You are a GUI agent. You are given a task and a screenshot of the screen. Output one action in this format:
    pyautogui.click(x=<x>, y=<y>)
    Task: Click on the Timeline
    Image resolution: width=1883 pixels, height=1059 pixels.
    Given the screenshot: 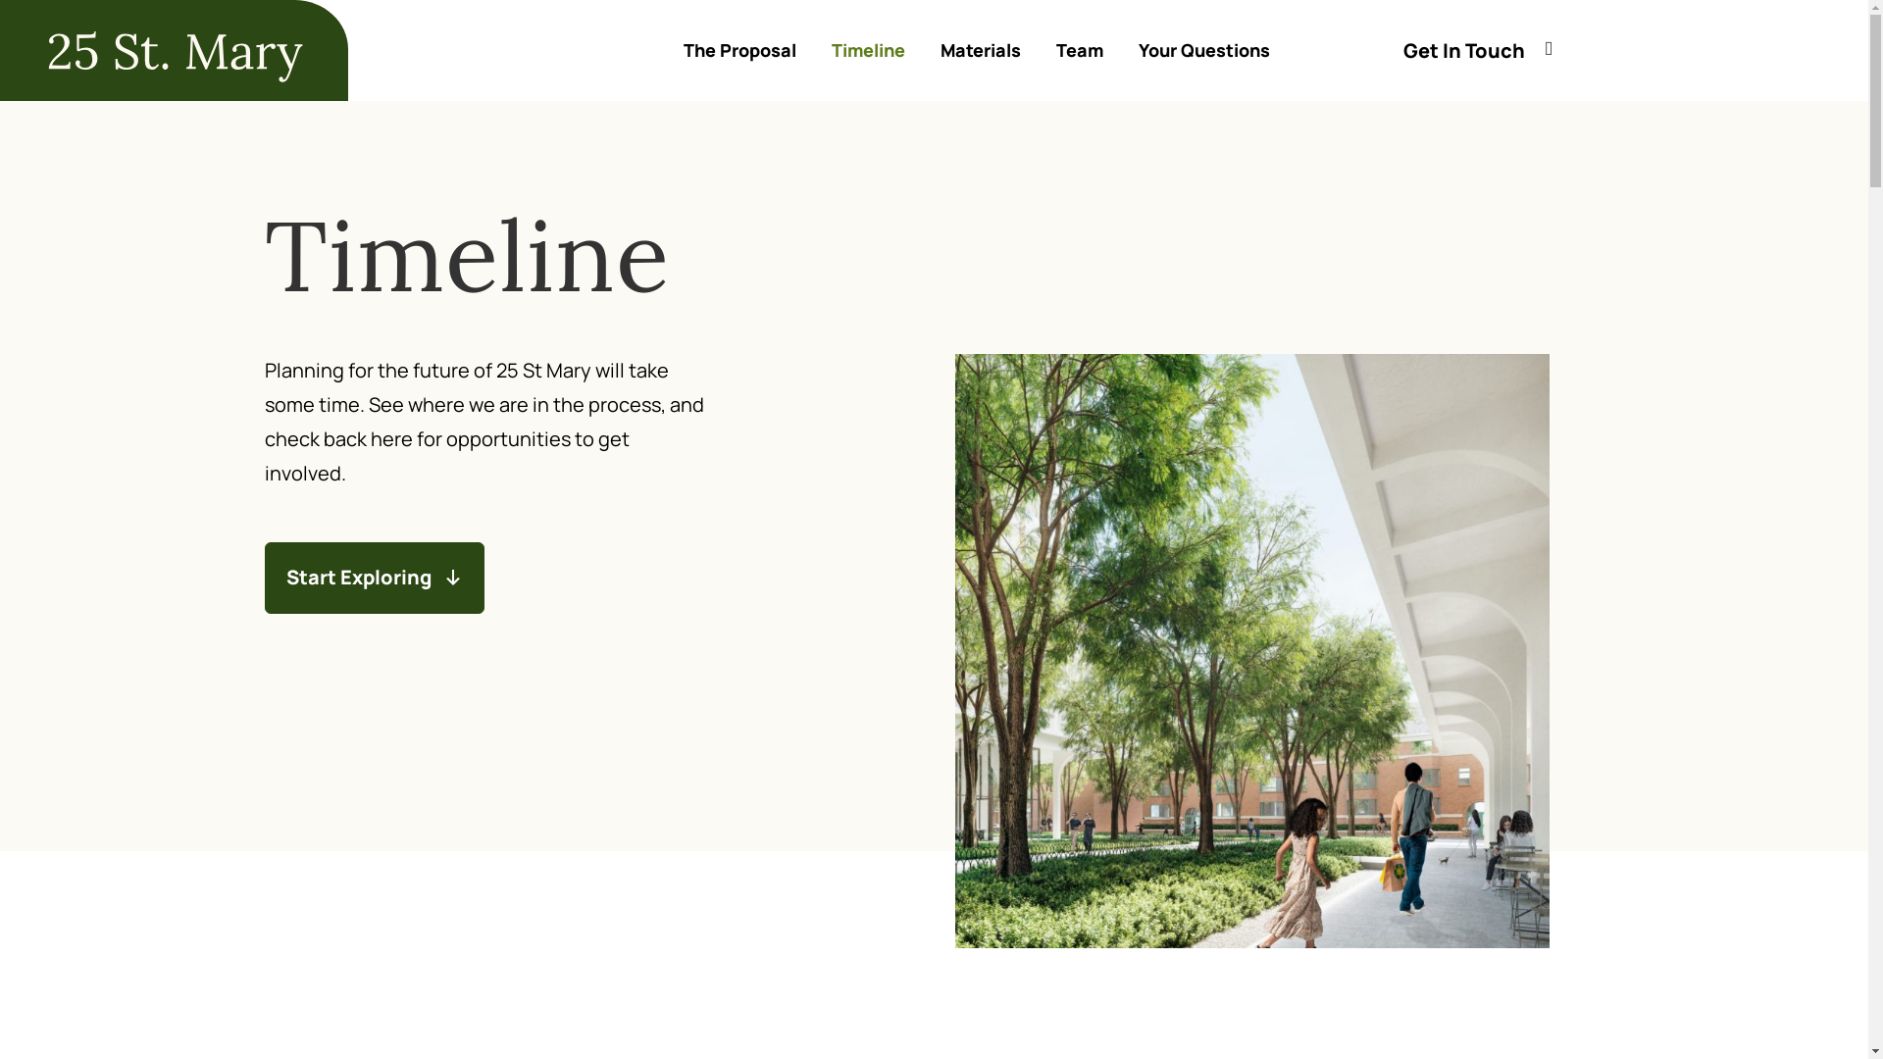 What is the action you would take?
    pyautogui.click(x=869, y=50)
    